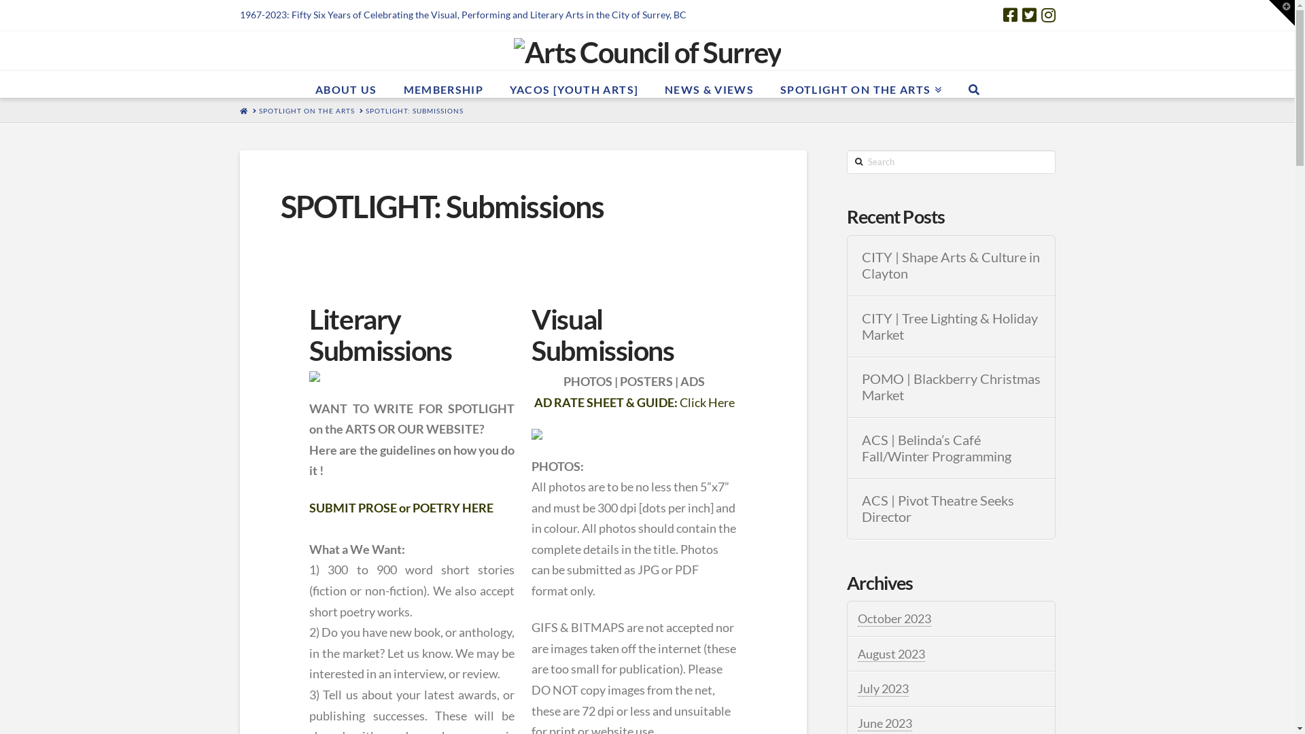 This screenshot has height=734, width=1305. What do you see at coordinates (892, 654) in the screenshot?
I see `August 2023` at bounding box center [892, 654].